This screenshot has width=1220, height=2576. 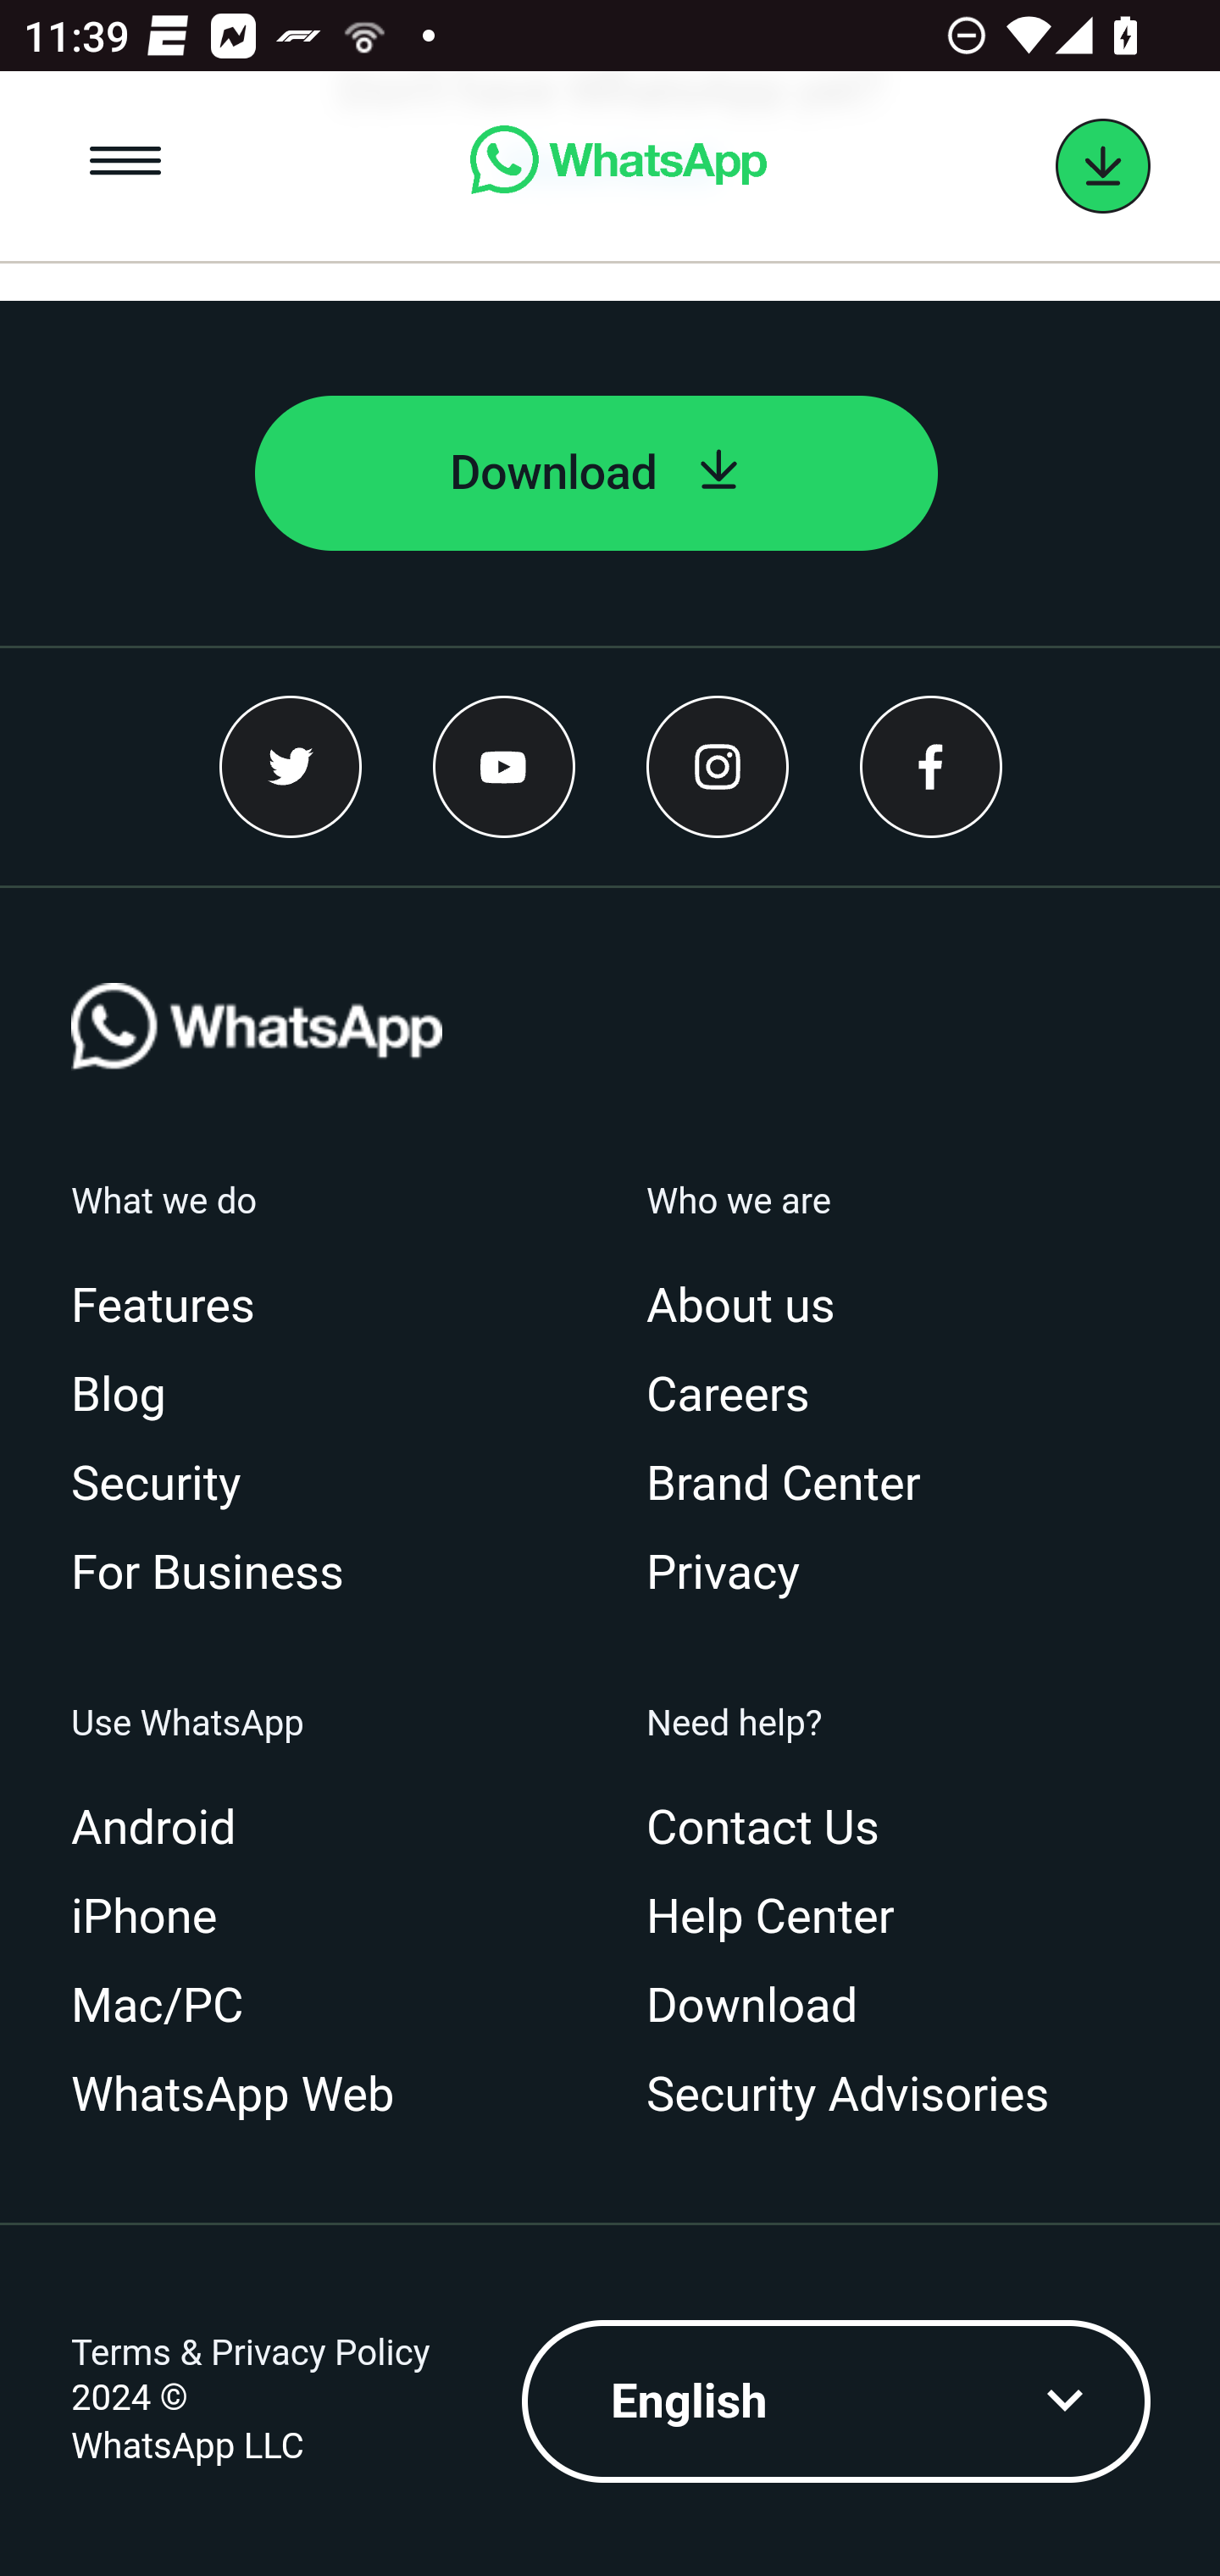 What do you see at coordinates (169, 1486) in the screenshot?
I see `Security` at bounding box center [169, 1486].